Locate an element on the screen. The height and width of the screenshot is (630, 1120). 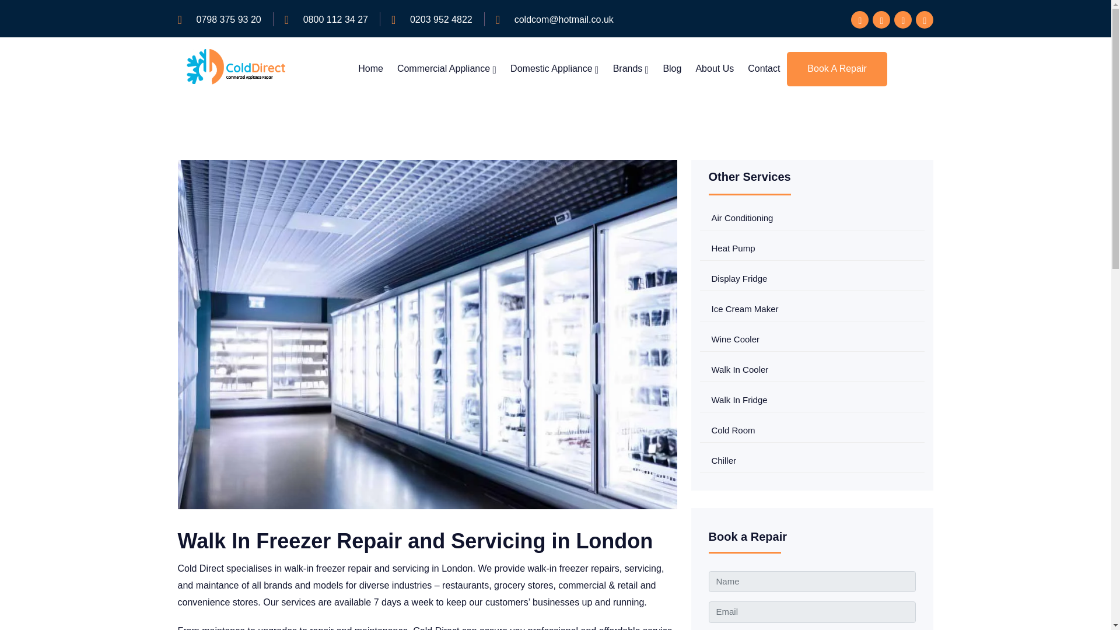
Cold Direct Logo is located at coordinates (236, 69).